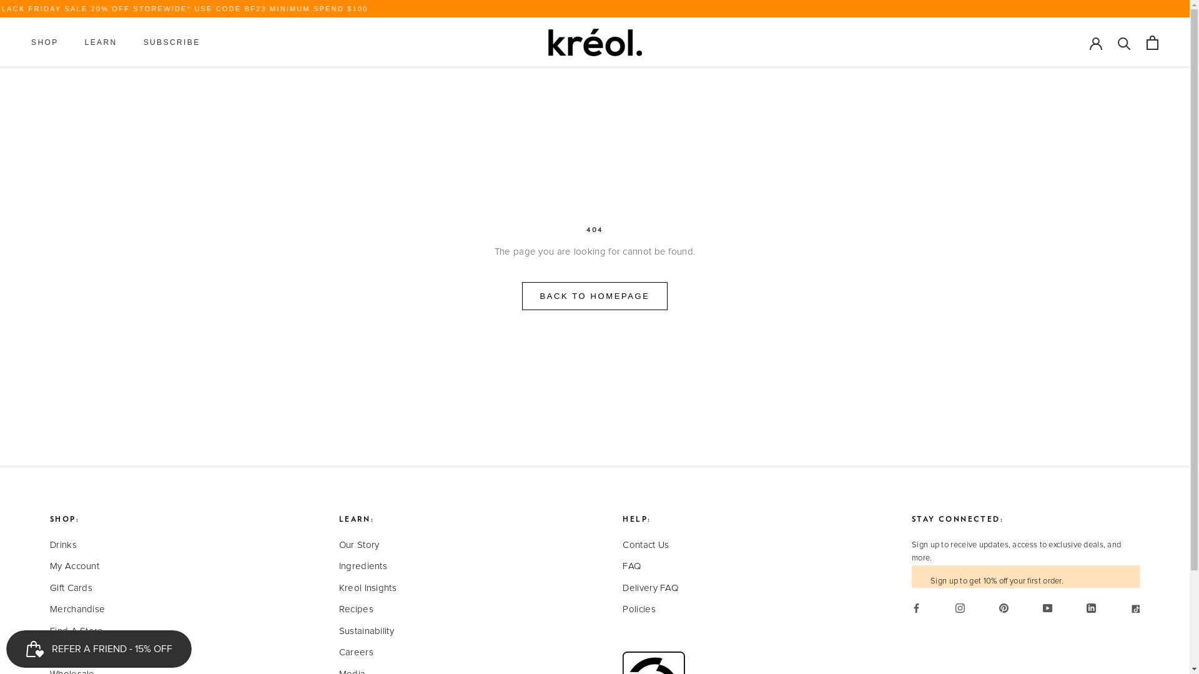  What do you see at coordinates (368, 567) in the screenshot?
I see `Ingredients` at bounding box center [368, 567].